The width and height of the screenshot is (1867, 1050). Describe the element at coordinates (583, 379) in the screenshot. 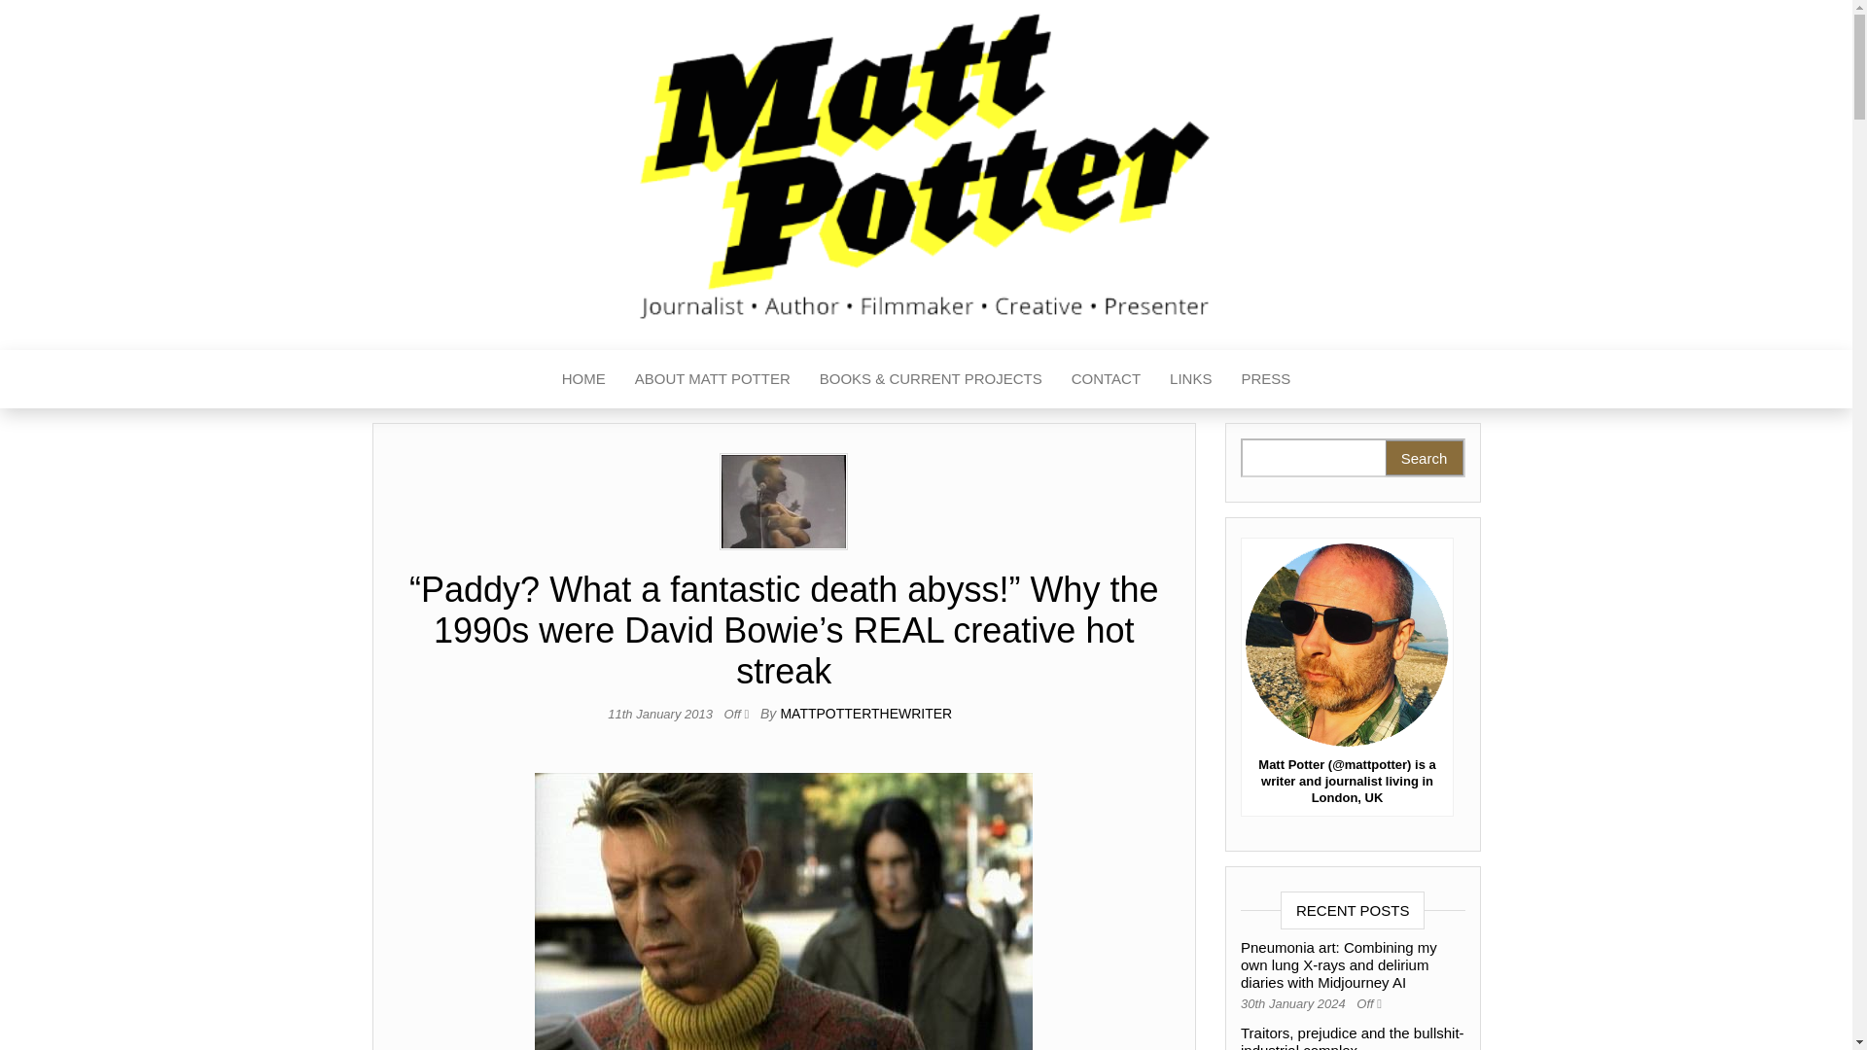

I see `HOME` at that location.